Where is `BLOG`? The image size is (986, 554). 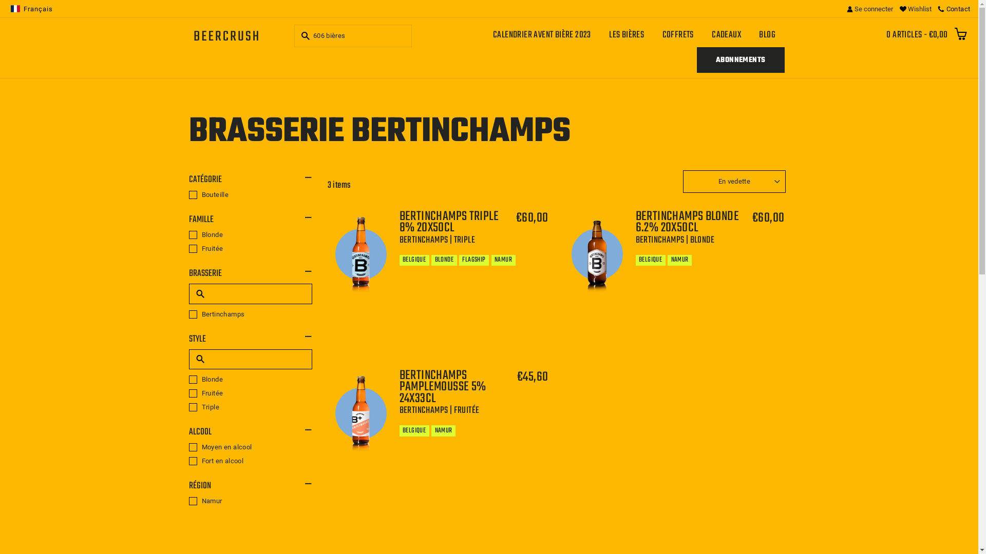 BLOG is located at coordinates (767, 35).